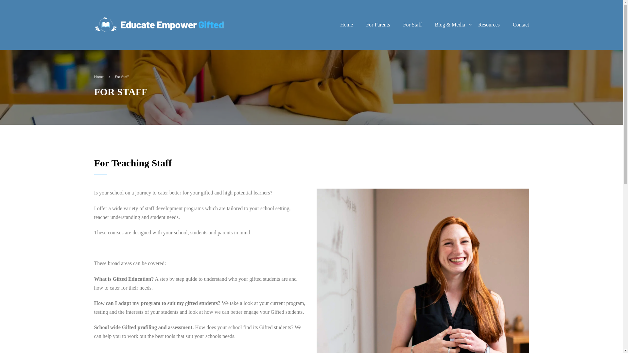 This screenshot has height=353, width=628. Describe the element at coordinates (347, 25) in the screenshot. I see `Home` at that location.